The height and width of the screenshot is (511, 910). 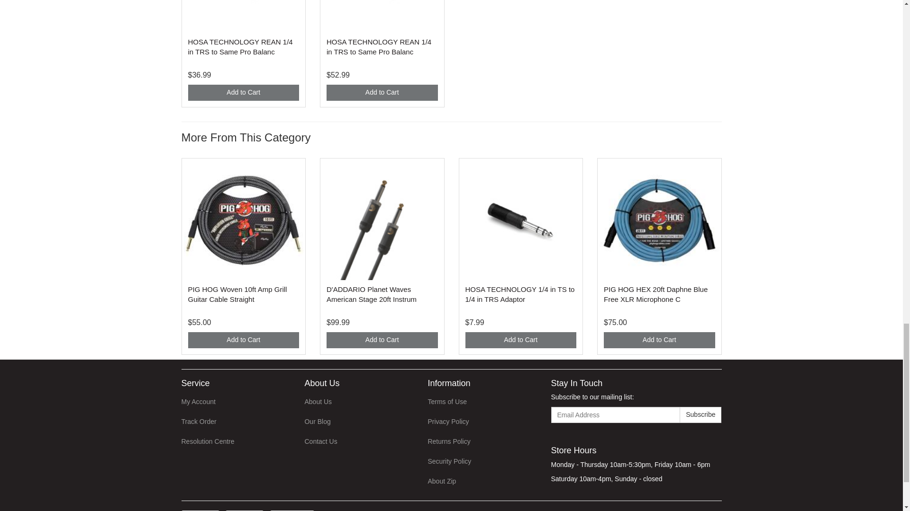 What do you see at coordinates (701, 414) in the screenshot?
I see `Subscribe` at bounding box center [701, 414].